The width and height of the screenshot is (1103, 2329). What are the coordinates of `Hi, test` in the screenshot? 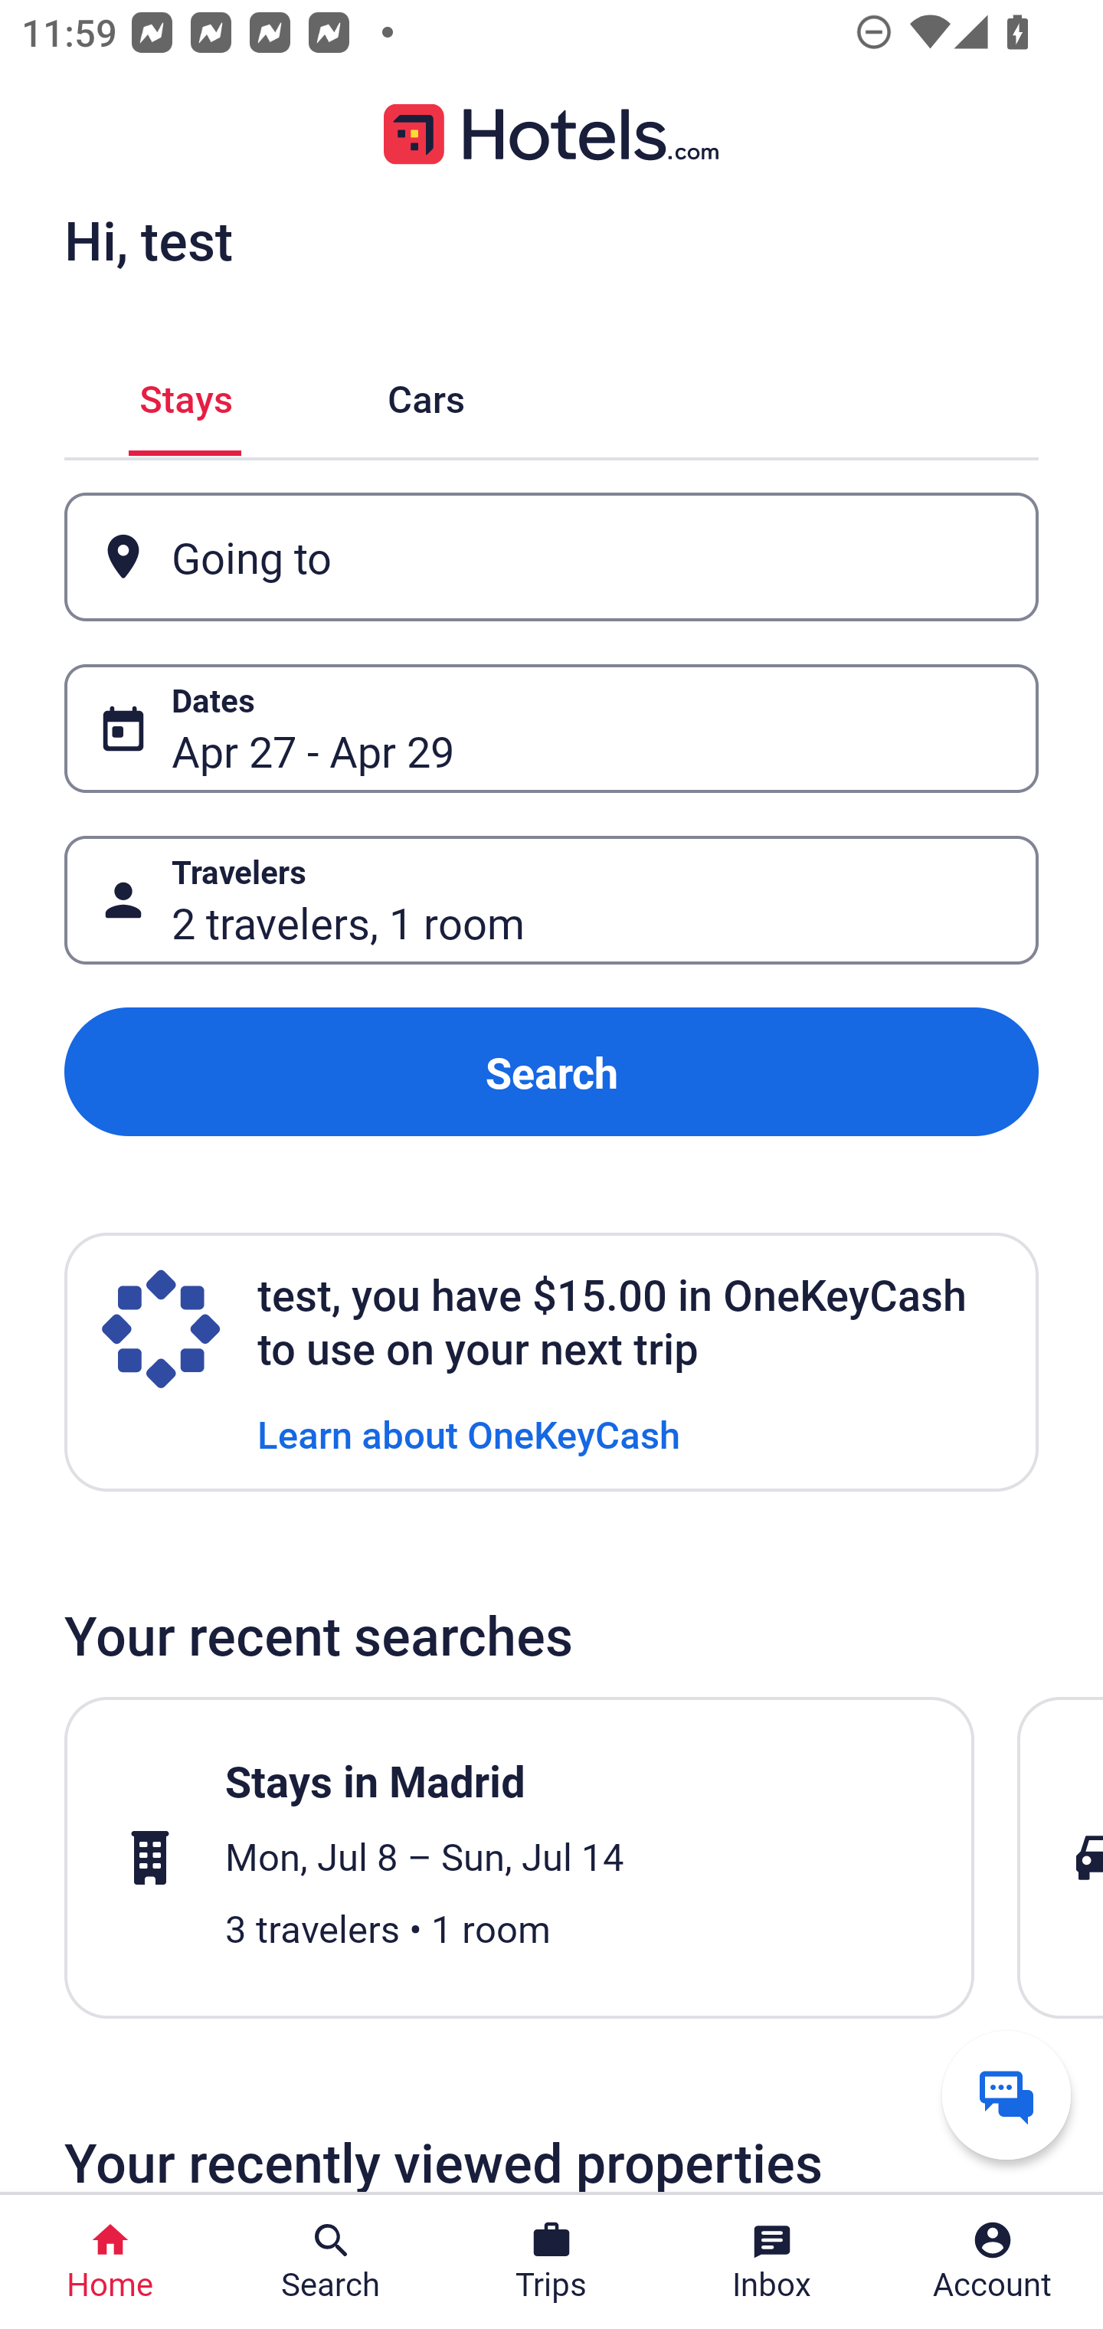 It's located at (148, 240).